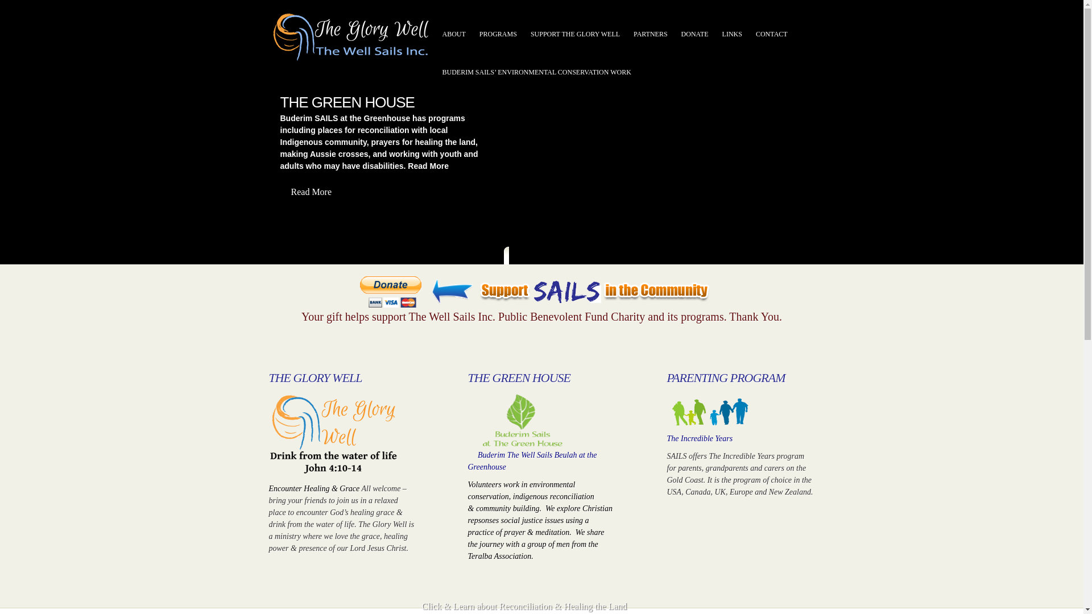 The image size is (1092, 614). Describe the element at coordinates (553, 257) in the screenshot. I see `4` at that location.